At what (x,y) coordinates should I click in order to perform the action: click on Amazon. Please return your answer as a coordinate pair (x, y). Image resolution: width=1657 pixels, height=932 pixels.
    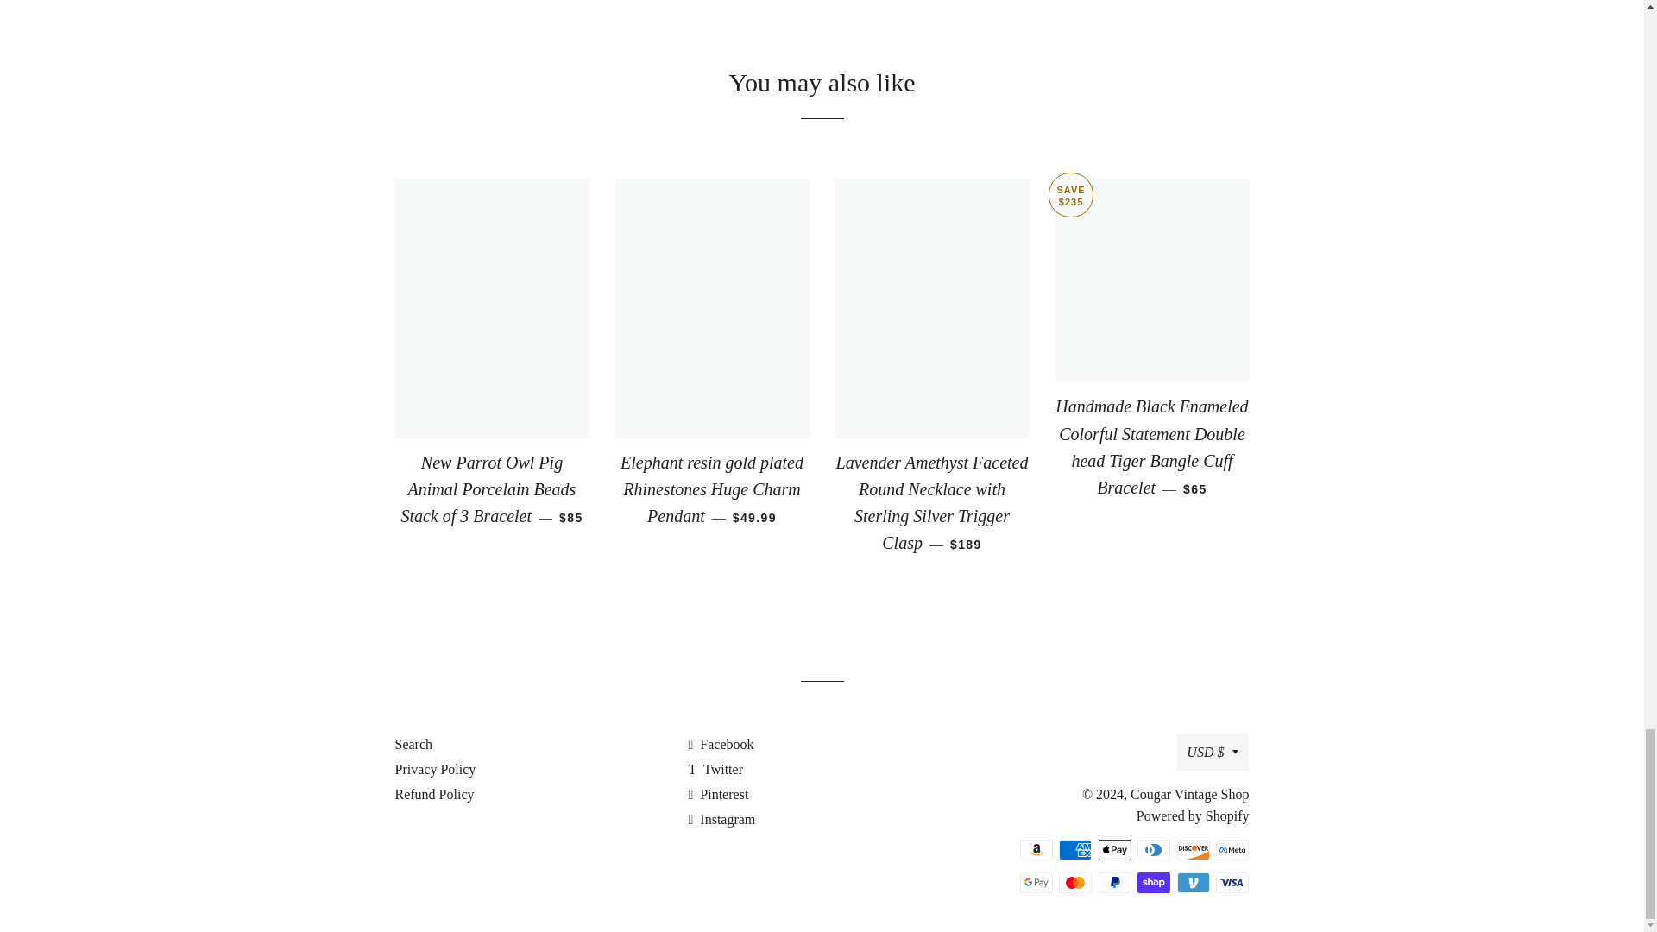
    Looking at the image, I should click on (1036, 849).